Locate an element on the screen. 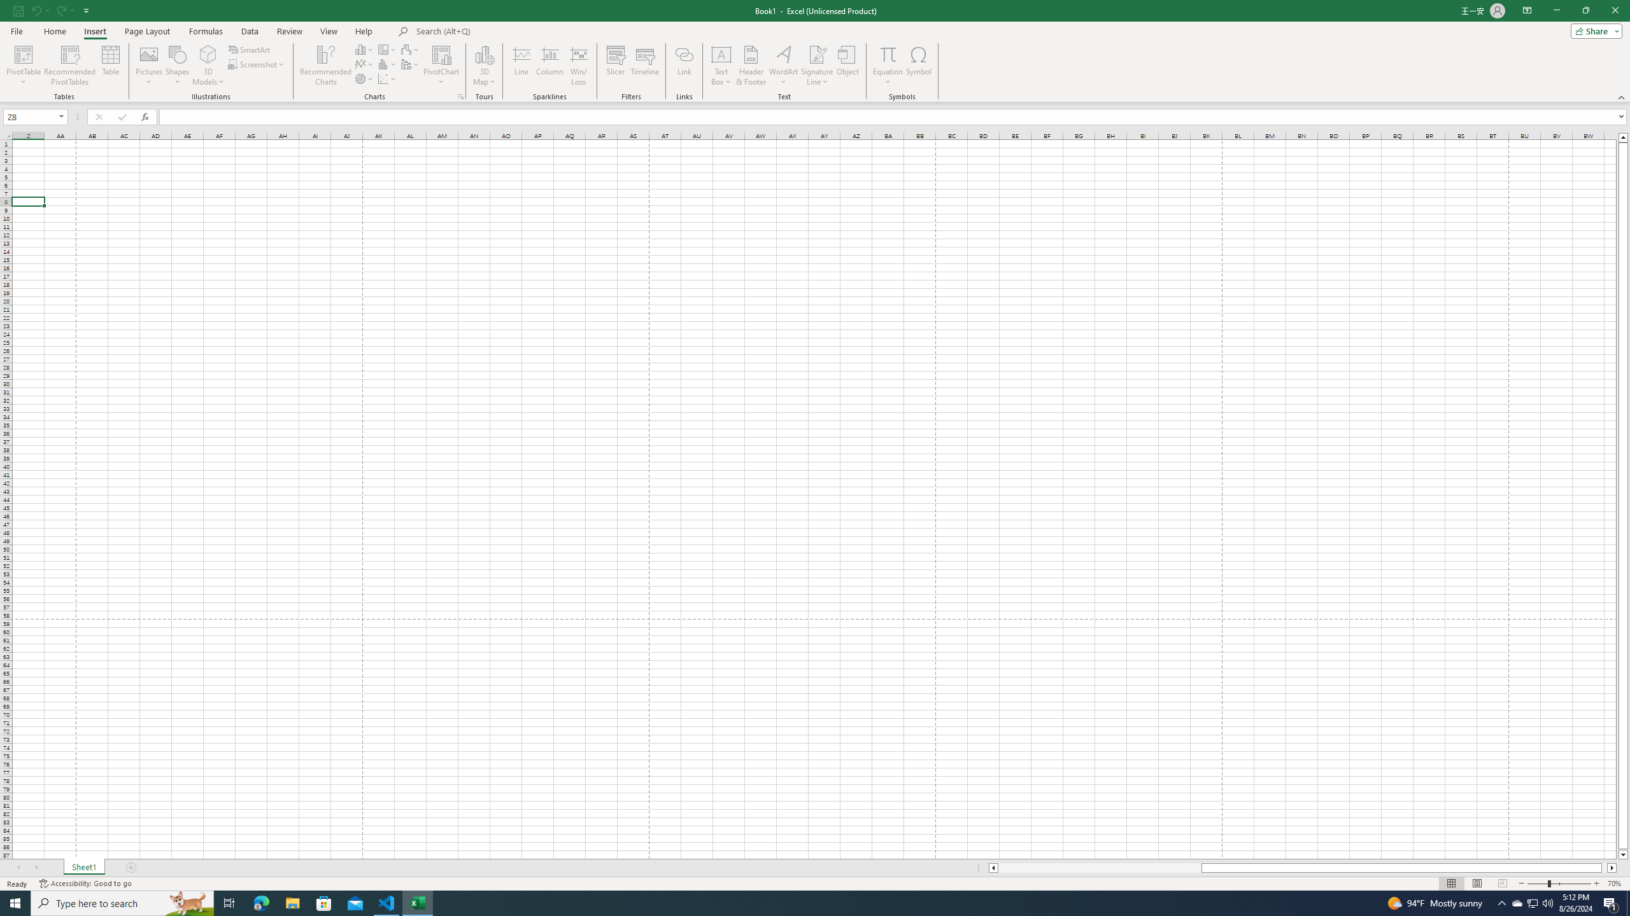  Insert Line or Area Chart is located at coordinates (365, 64).